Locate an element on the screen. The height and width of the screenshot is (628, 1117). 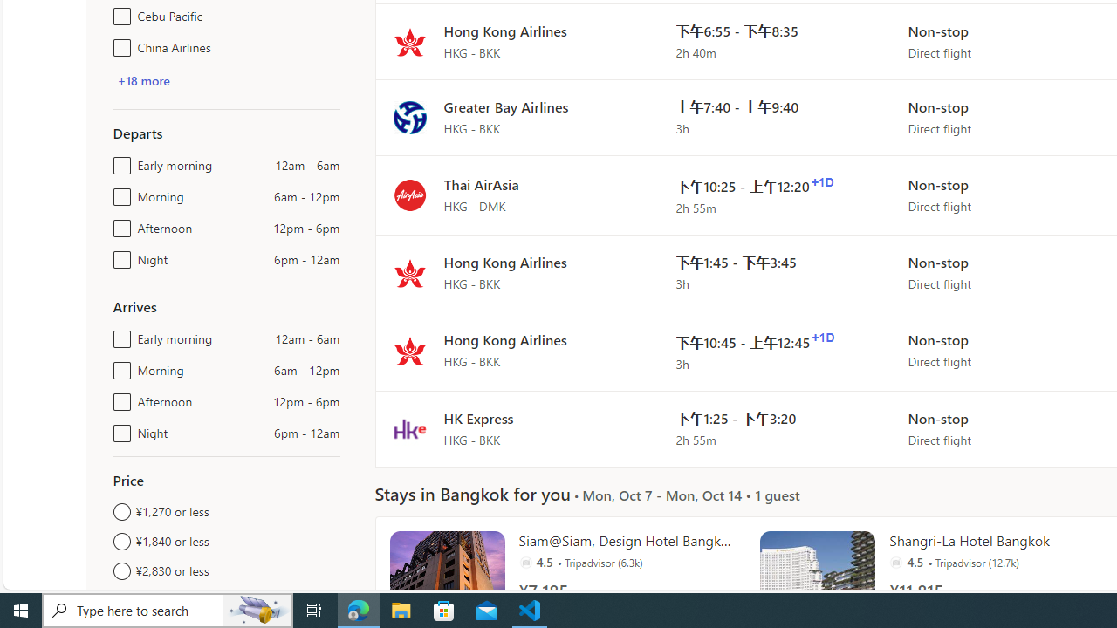
+18 more is located at coordinates (143, 80).